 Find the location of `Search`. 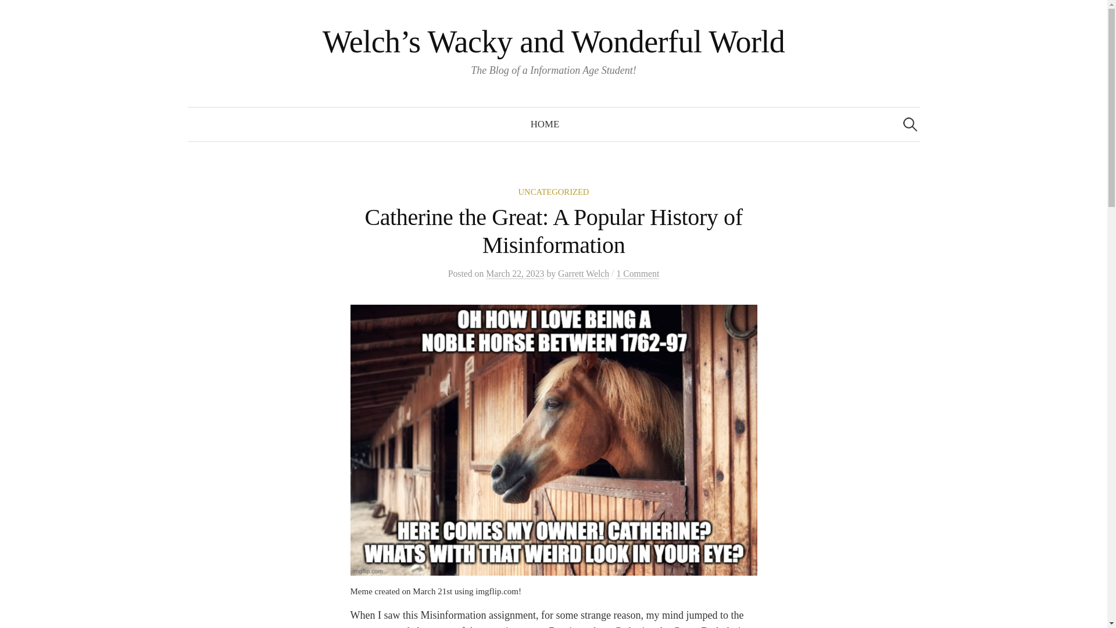

Search is located at coordinates (14, 14).